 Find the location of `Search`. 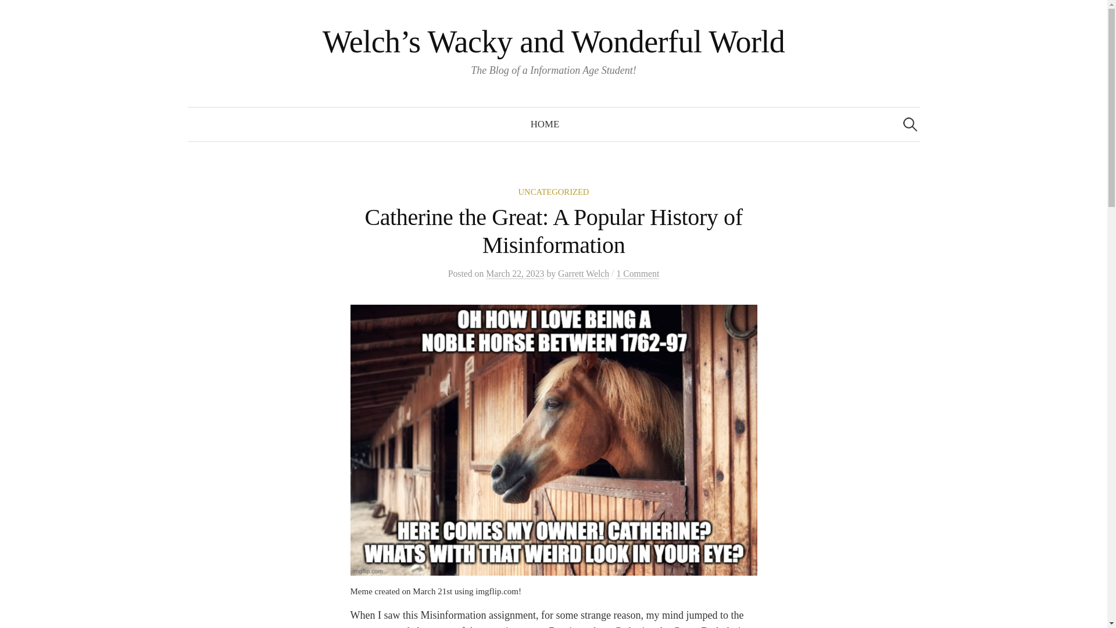

Search is located at coordinates (14, 14).